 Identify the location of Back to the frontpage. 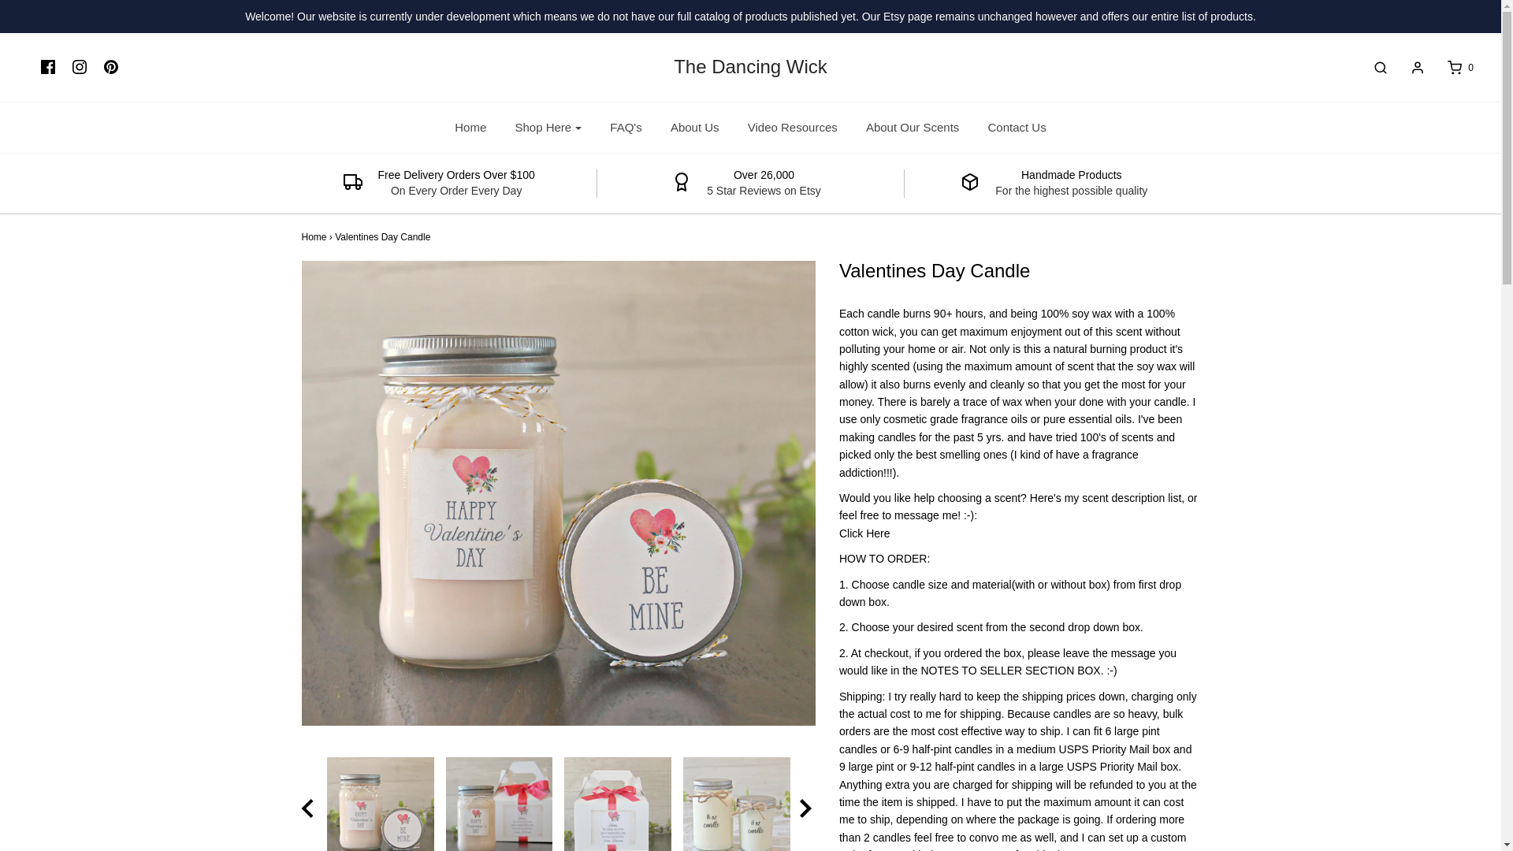
(314, 236).